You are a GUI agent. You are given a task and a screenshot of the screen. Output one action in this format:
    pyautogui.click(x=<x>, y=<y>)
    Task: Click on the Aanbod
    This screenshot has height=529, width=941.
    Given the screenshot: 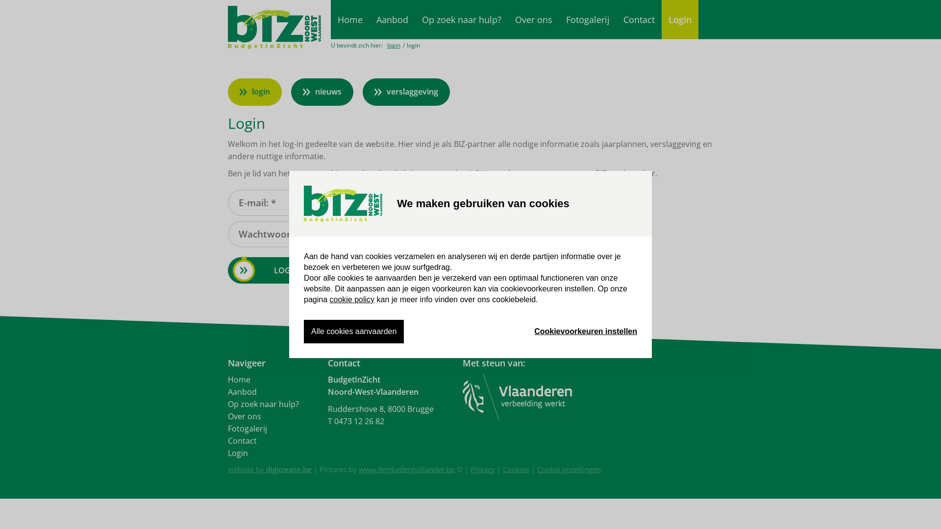 What is the action you would take?
    pyautogui.click(x=242, y=392)
    